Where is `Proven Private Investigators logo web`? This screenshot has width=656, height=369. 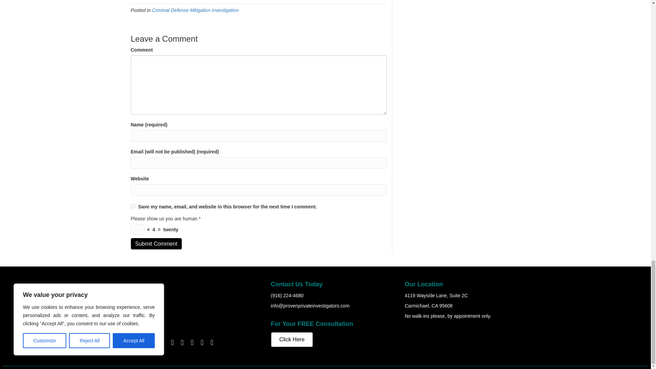 Proven Private Investigators logo web is located at coordinates (192, 307).